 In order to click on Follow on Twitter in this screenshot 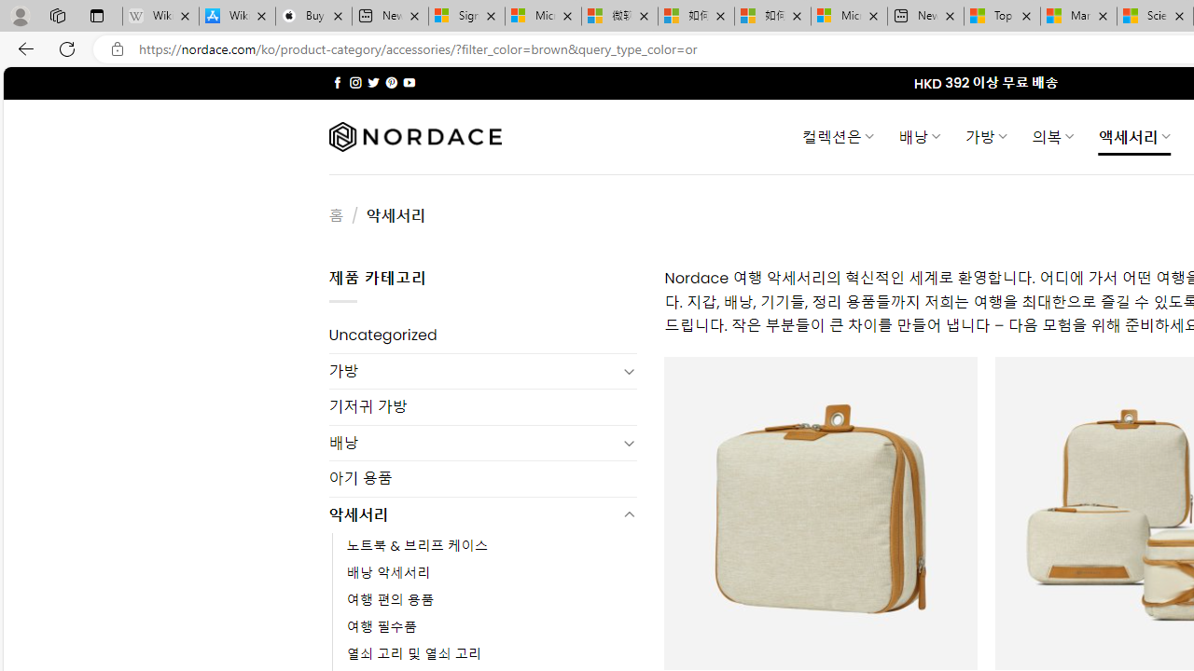, I will do `click(373, 82)`.